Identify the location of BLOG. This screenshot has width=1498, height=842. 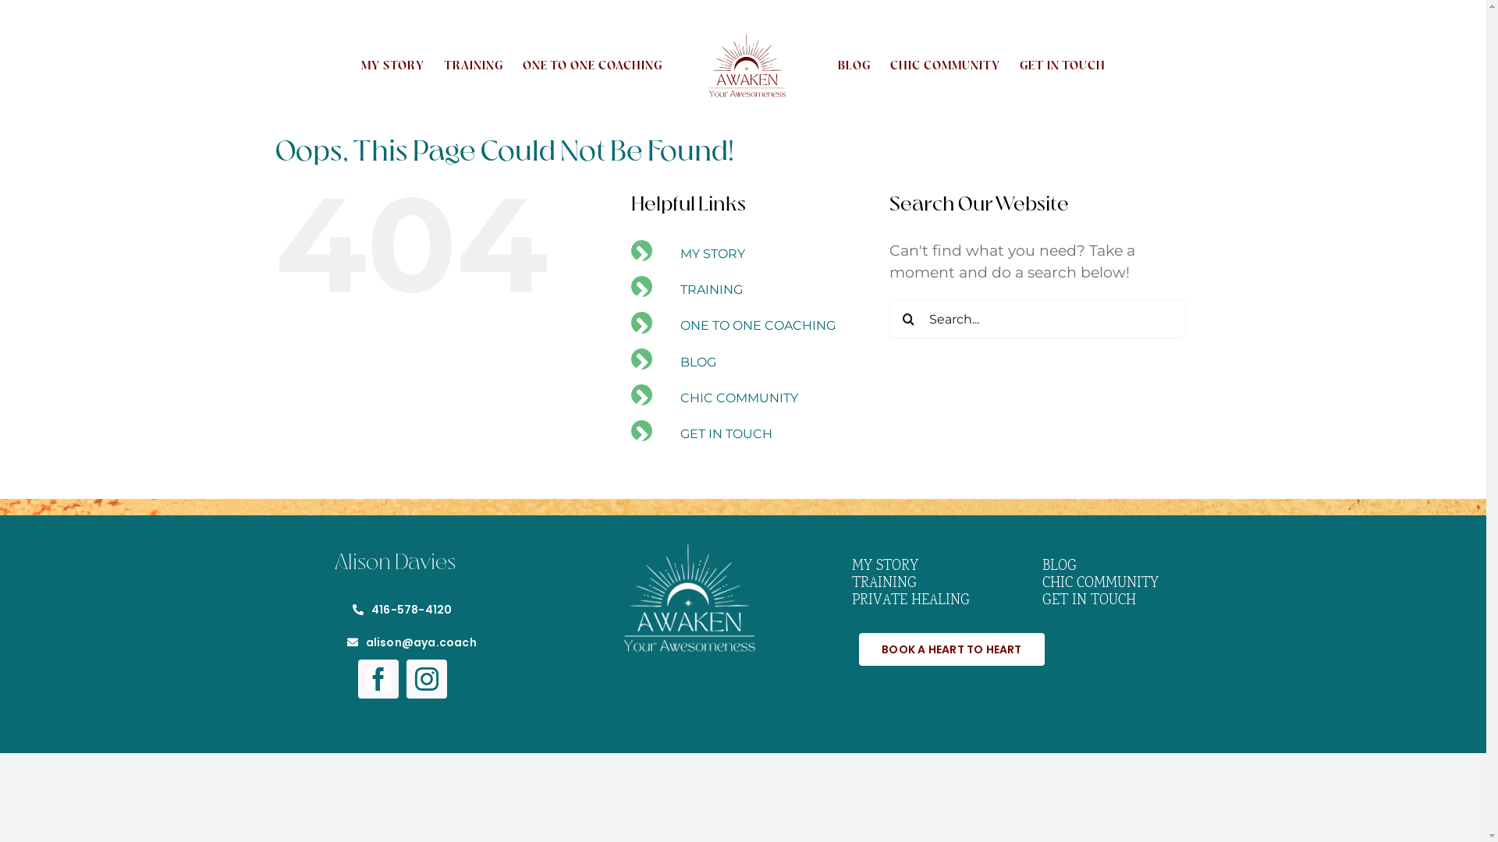
(698, 362).